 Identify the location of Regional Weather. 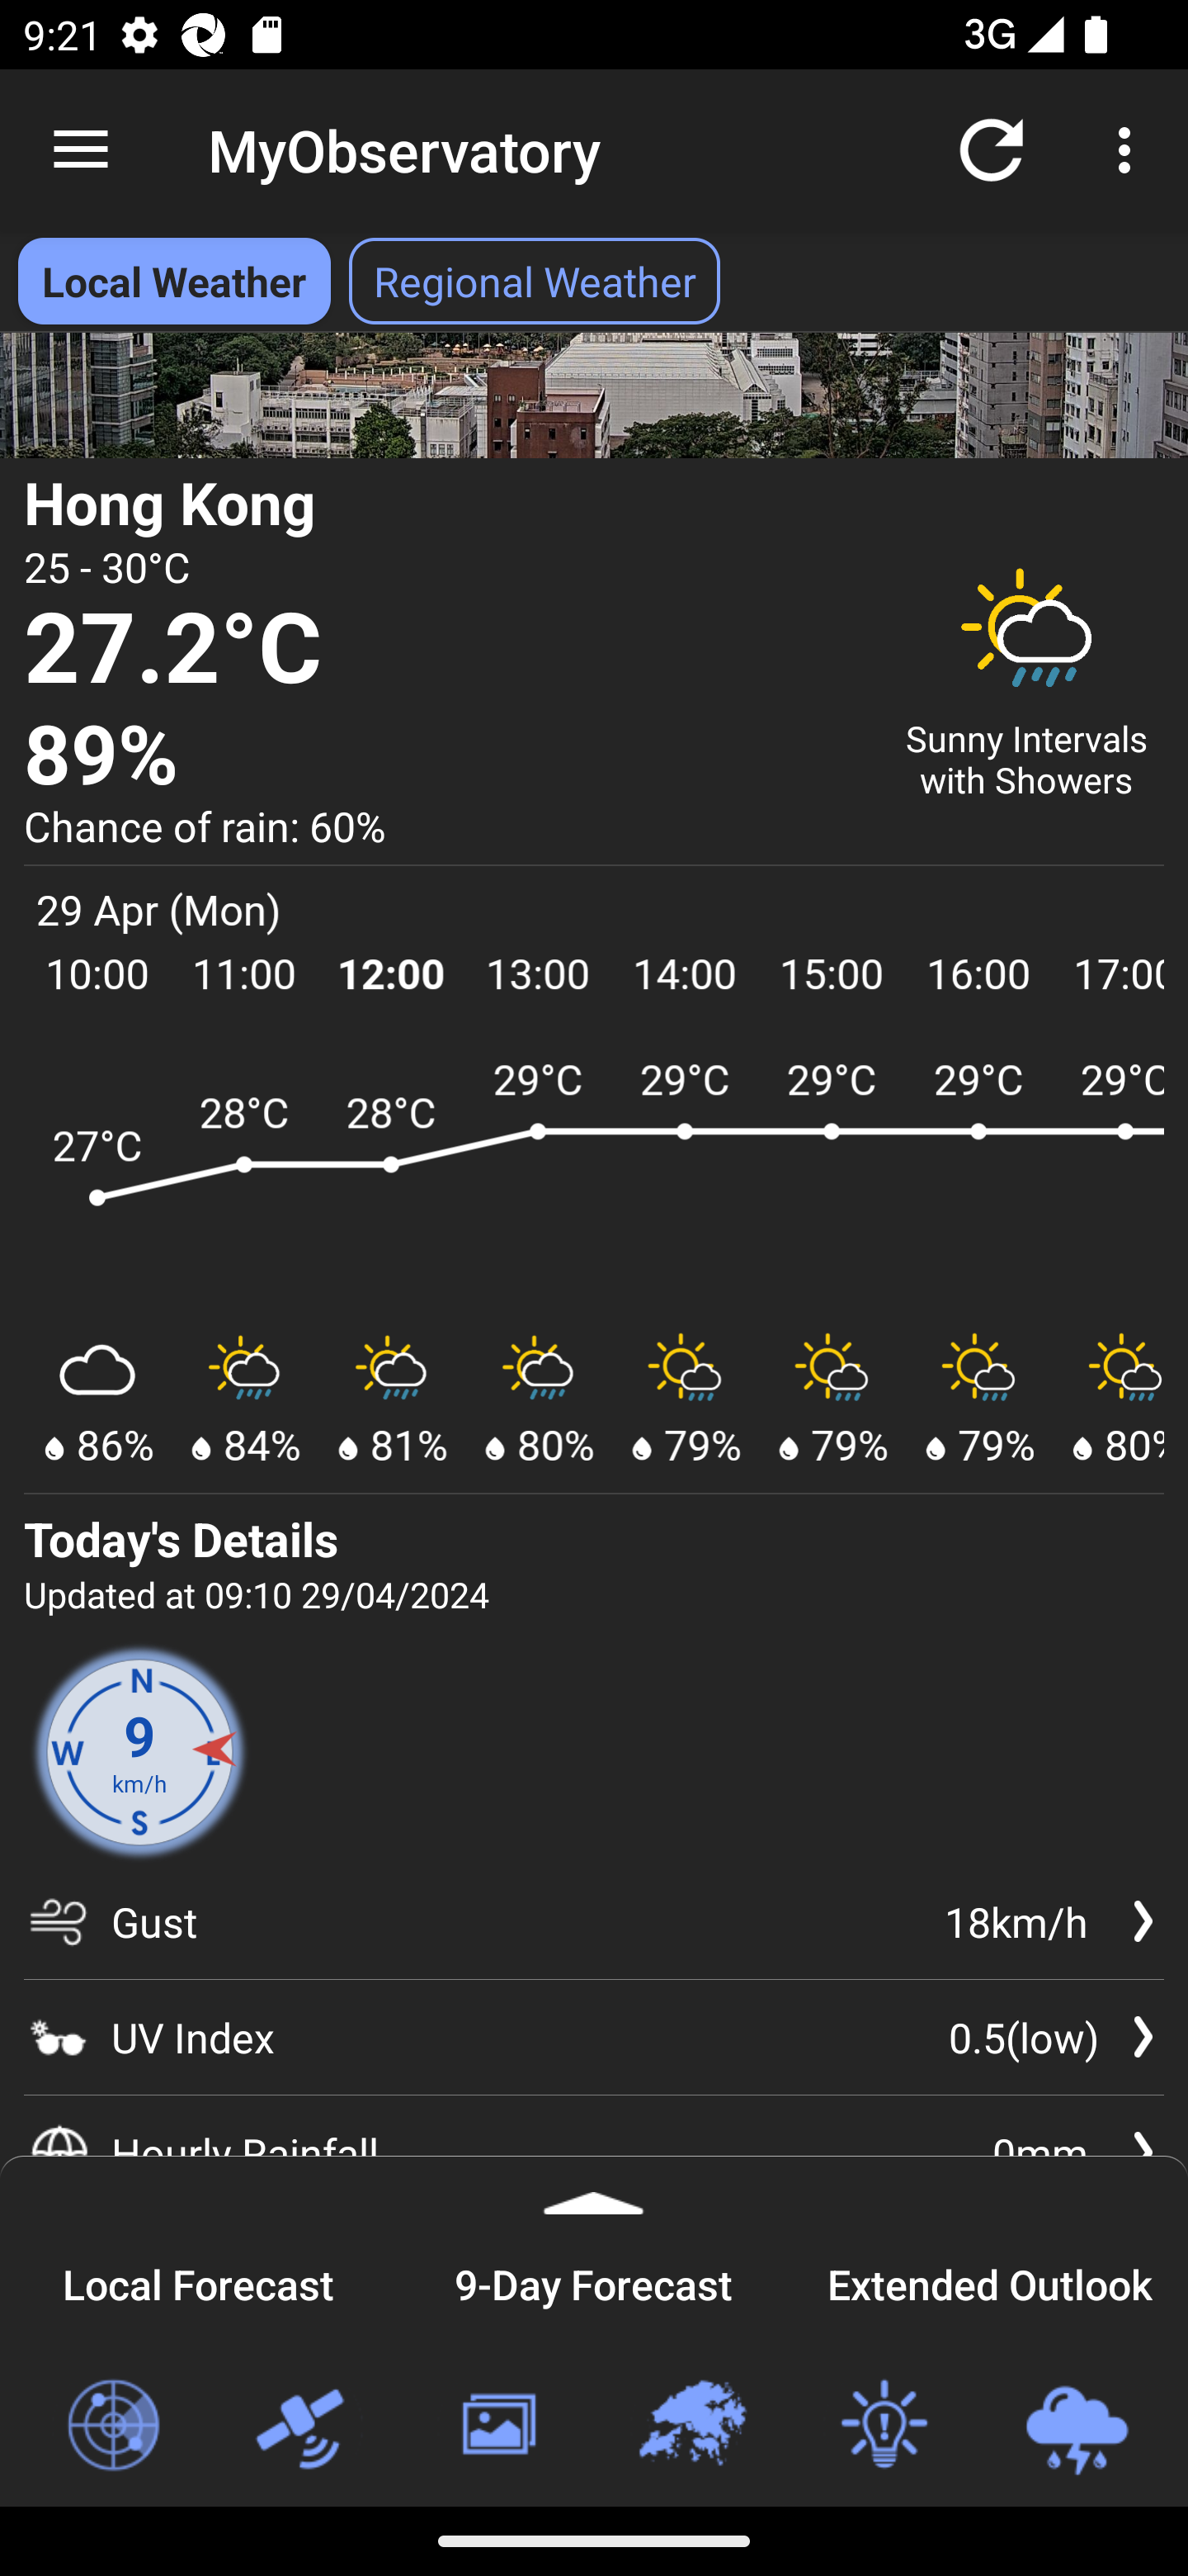
(691, 2426).